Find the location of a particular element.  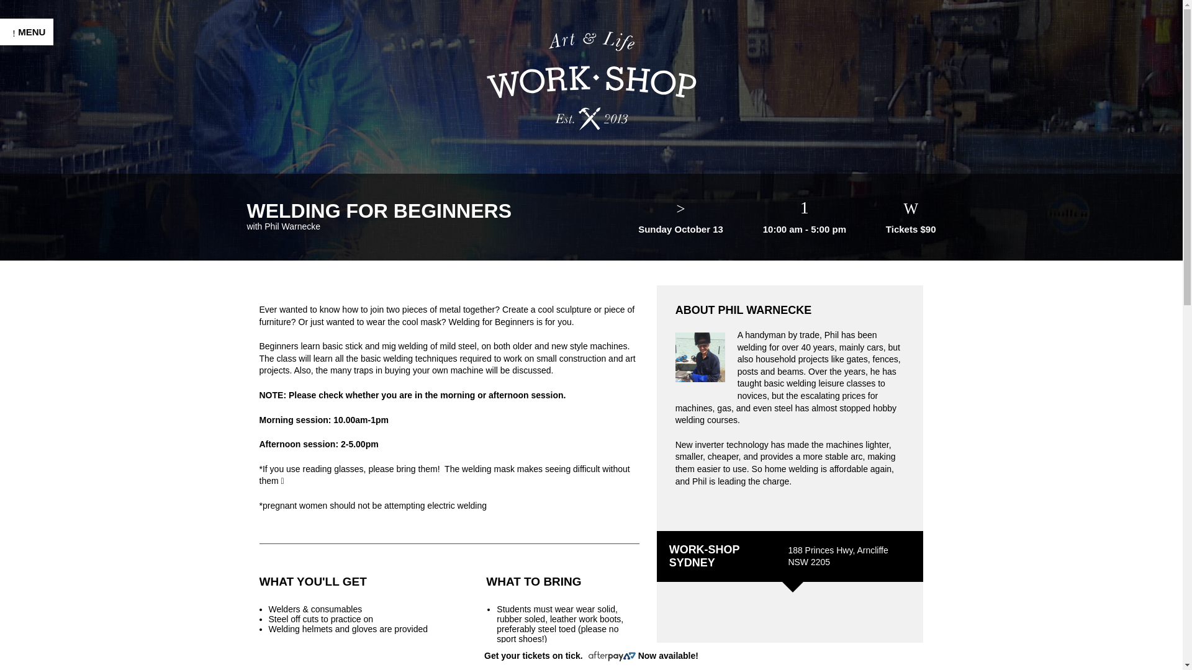

CLASSES is located at coordinates (38, 195).